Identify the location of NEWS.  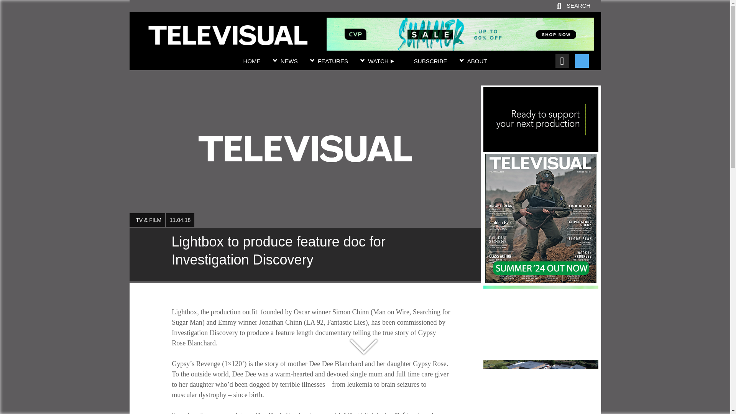
(289, 61).